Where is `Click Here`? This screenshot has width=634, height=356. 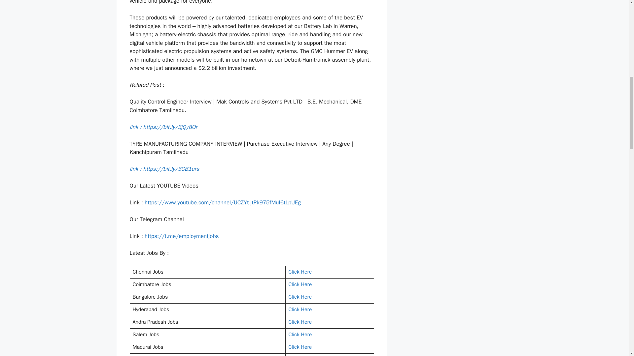 Click Here is located at coordinates (300, 297).